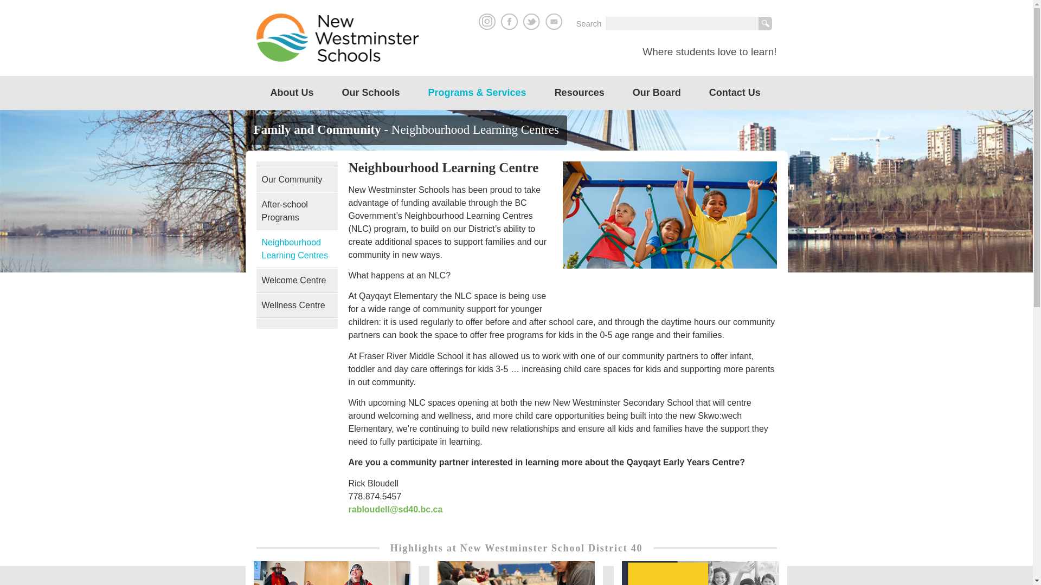  What do you see at coordinates (487, 22) in the screenshot?
I see `Instagram` at bounding box center [487, 22].